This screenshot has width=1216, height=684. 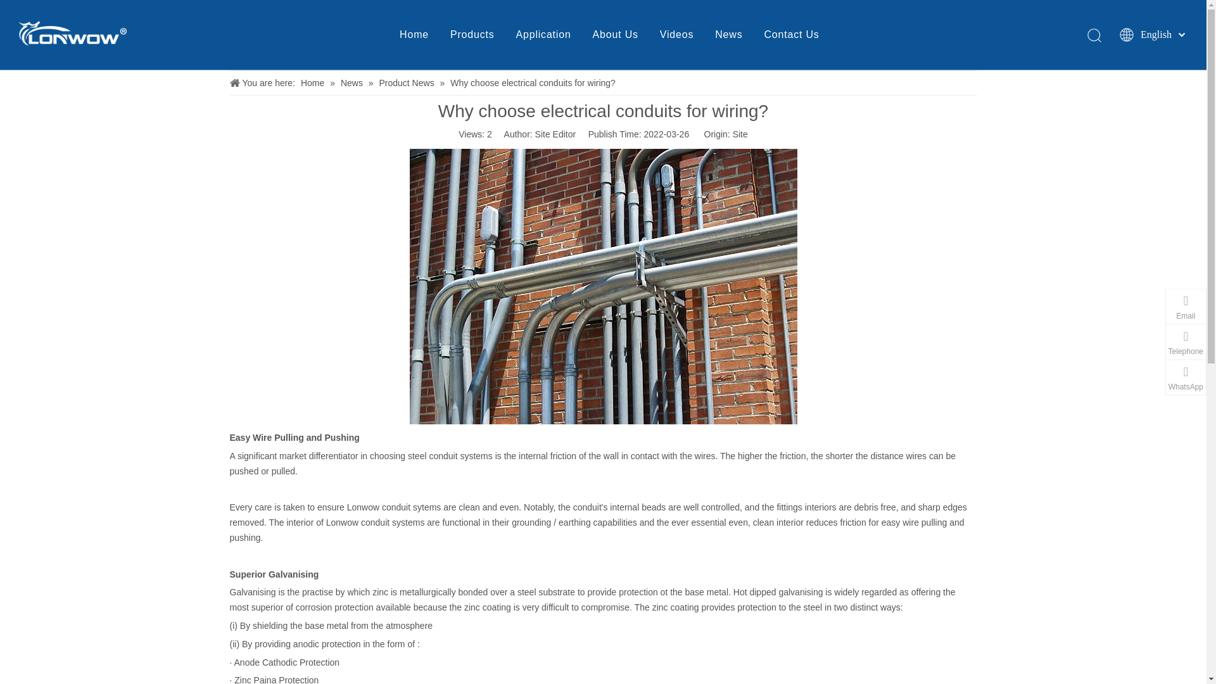 What do you see at coordinates (740, 134) in the screenshot?
I see `Site` at bounding box center [740, 134].